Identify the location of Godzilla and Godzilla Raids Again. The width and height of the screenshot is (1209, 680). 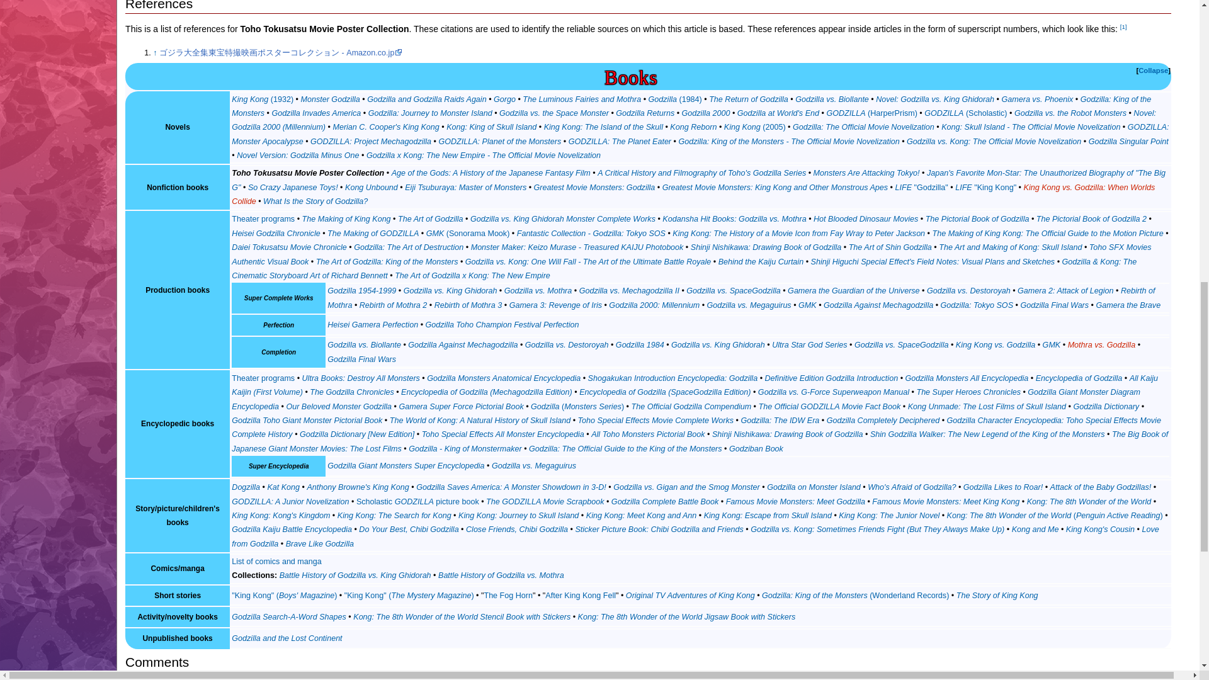
(426, 99).